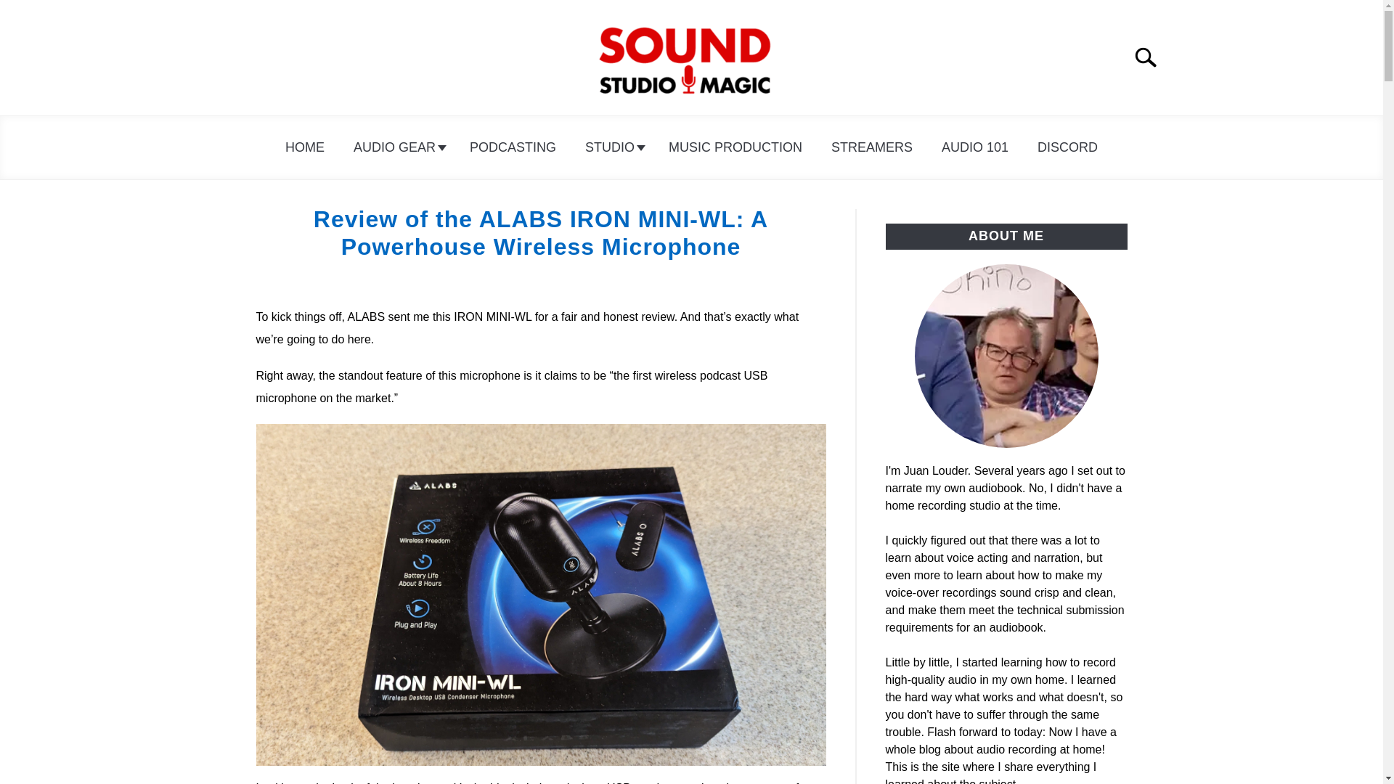 The image size is (1394, 784). What do you see at coordinates (396, 147) in the screenshot?
I see `AUDIO GEAR` at bounding box center [396, 147].